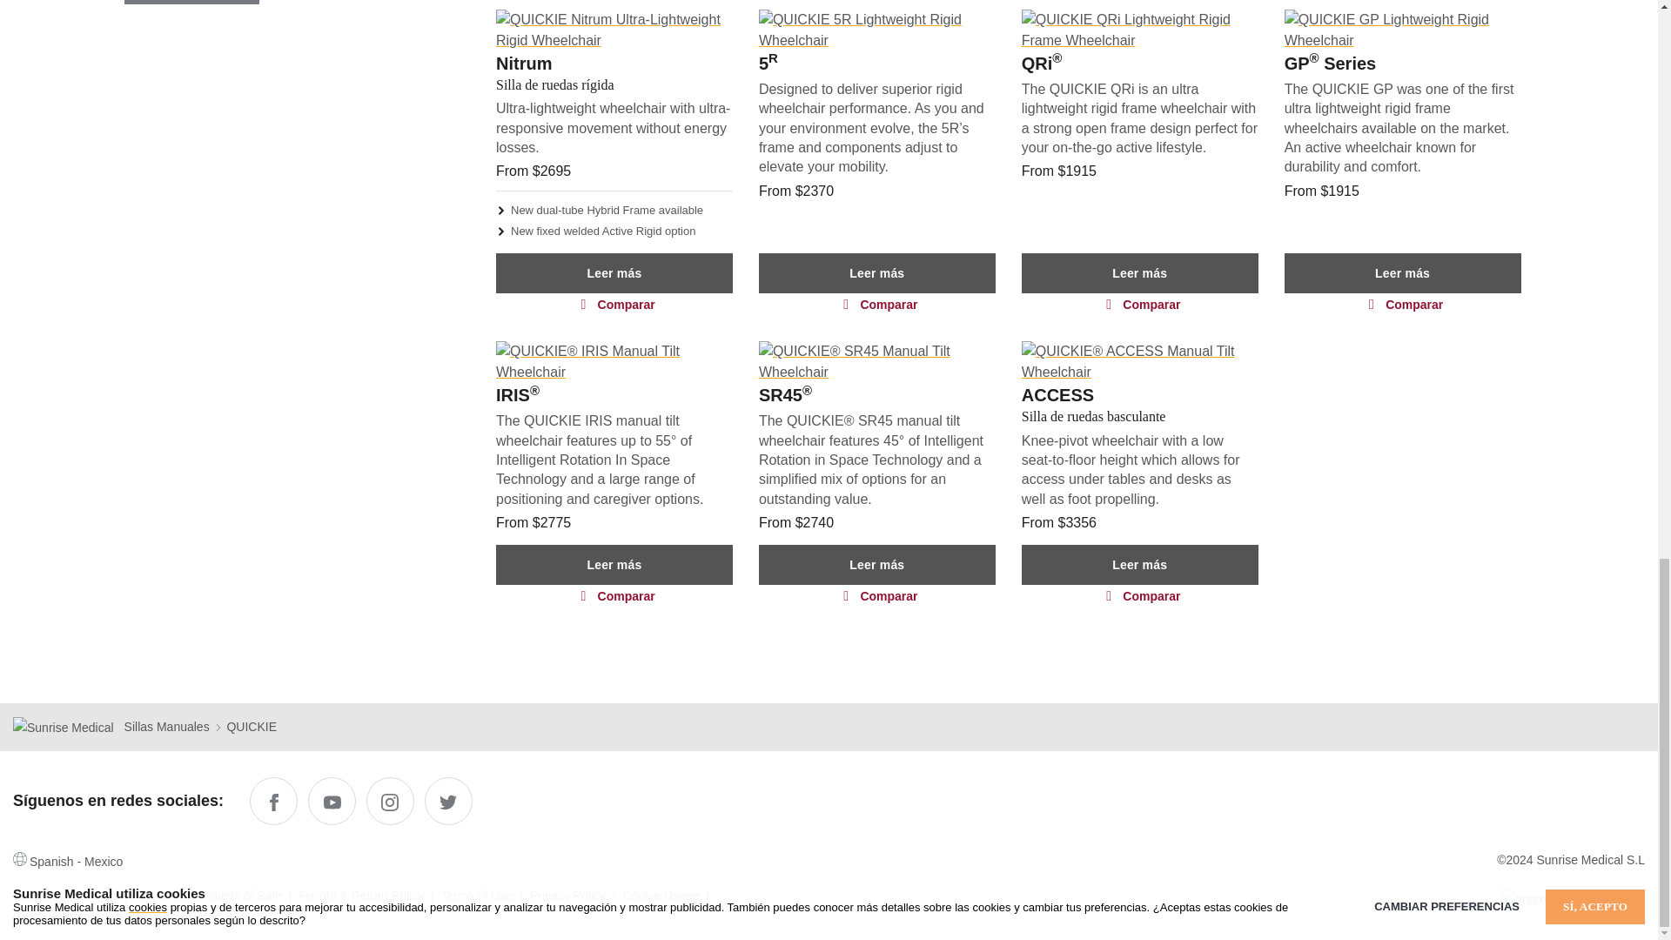 The width and height of the screenshot is (1671, 940). Describe the element at coordinates (191, 2) in the screenshot. I see `Apply Filters` at that location.